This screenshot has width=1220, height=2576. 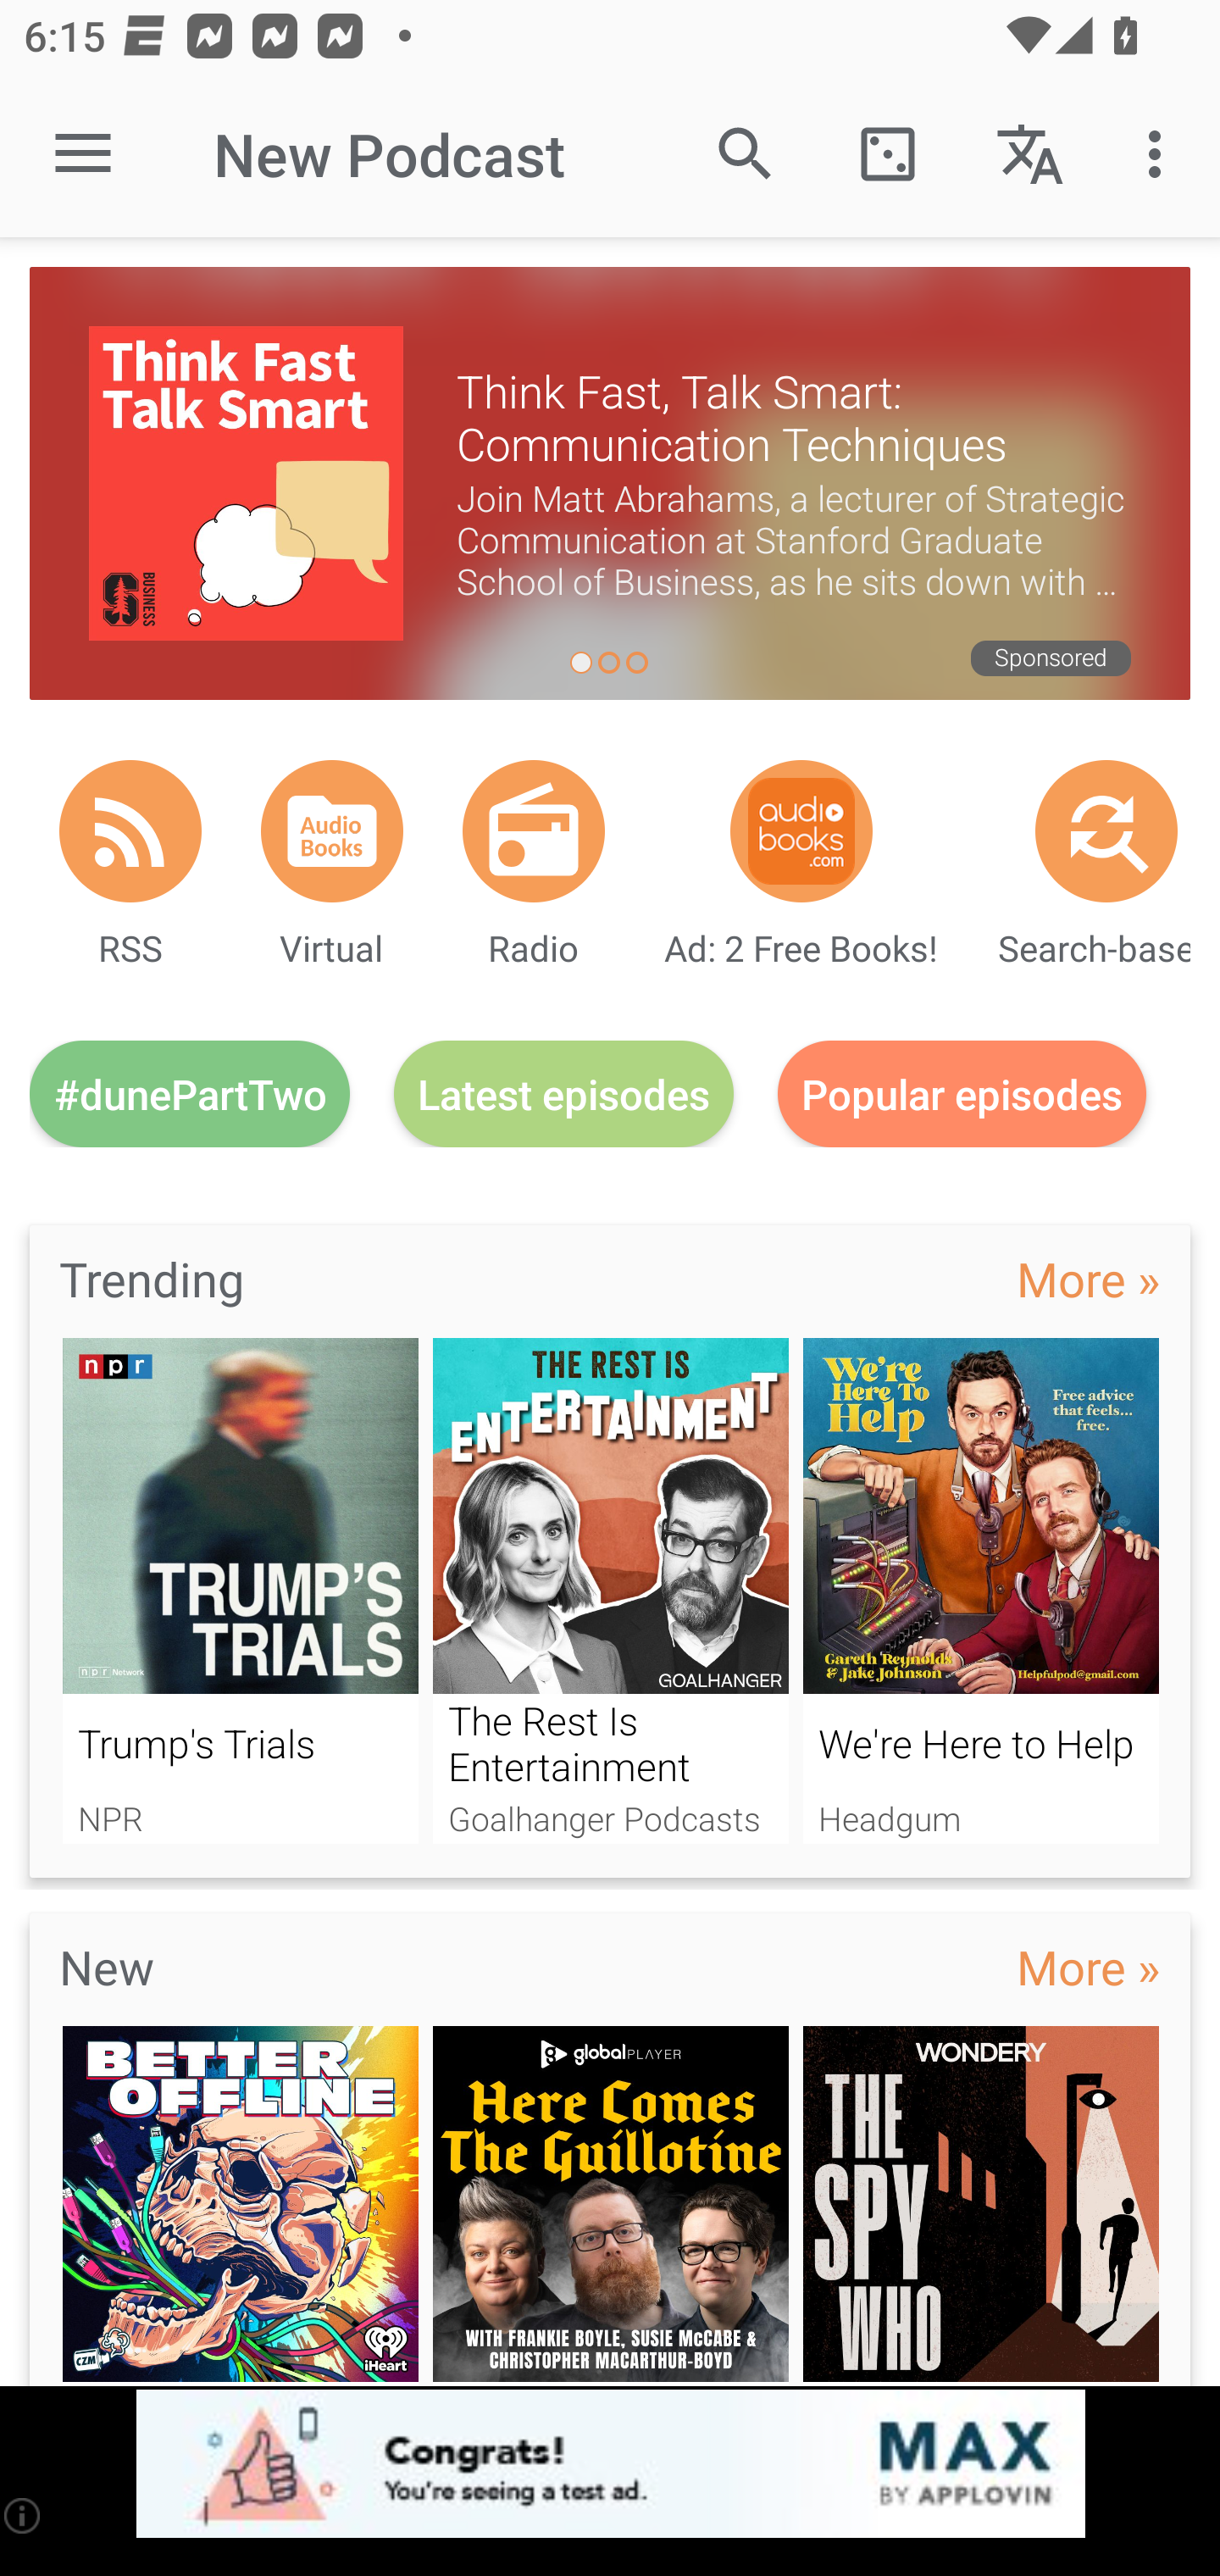 What do you see at coordinates (981, 2207) in the screenshot?
I see `The Spy Who` at bounding box center [981, 2207].